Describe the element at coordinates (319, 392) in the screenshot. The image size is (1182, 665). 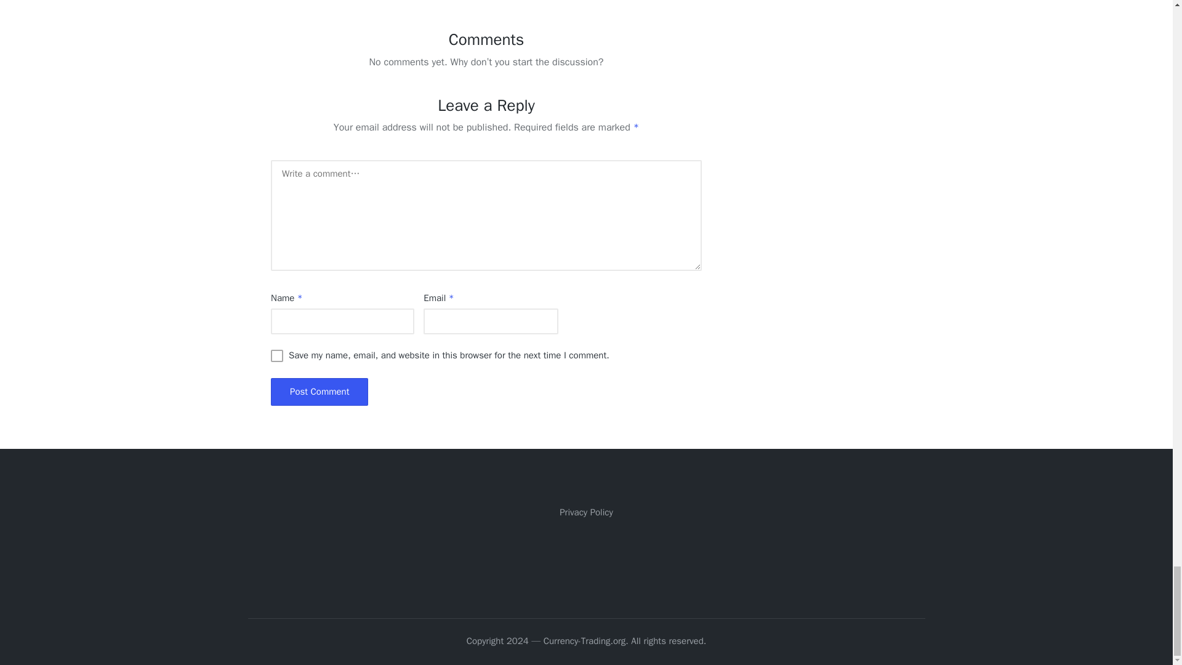
I see `Post Comment` at that location.